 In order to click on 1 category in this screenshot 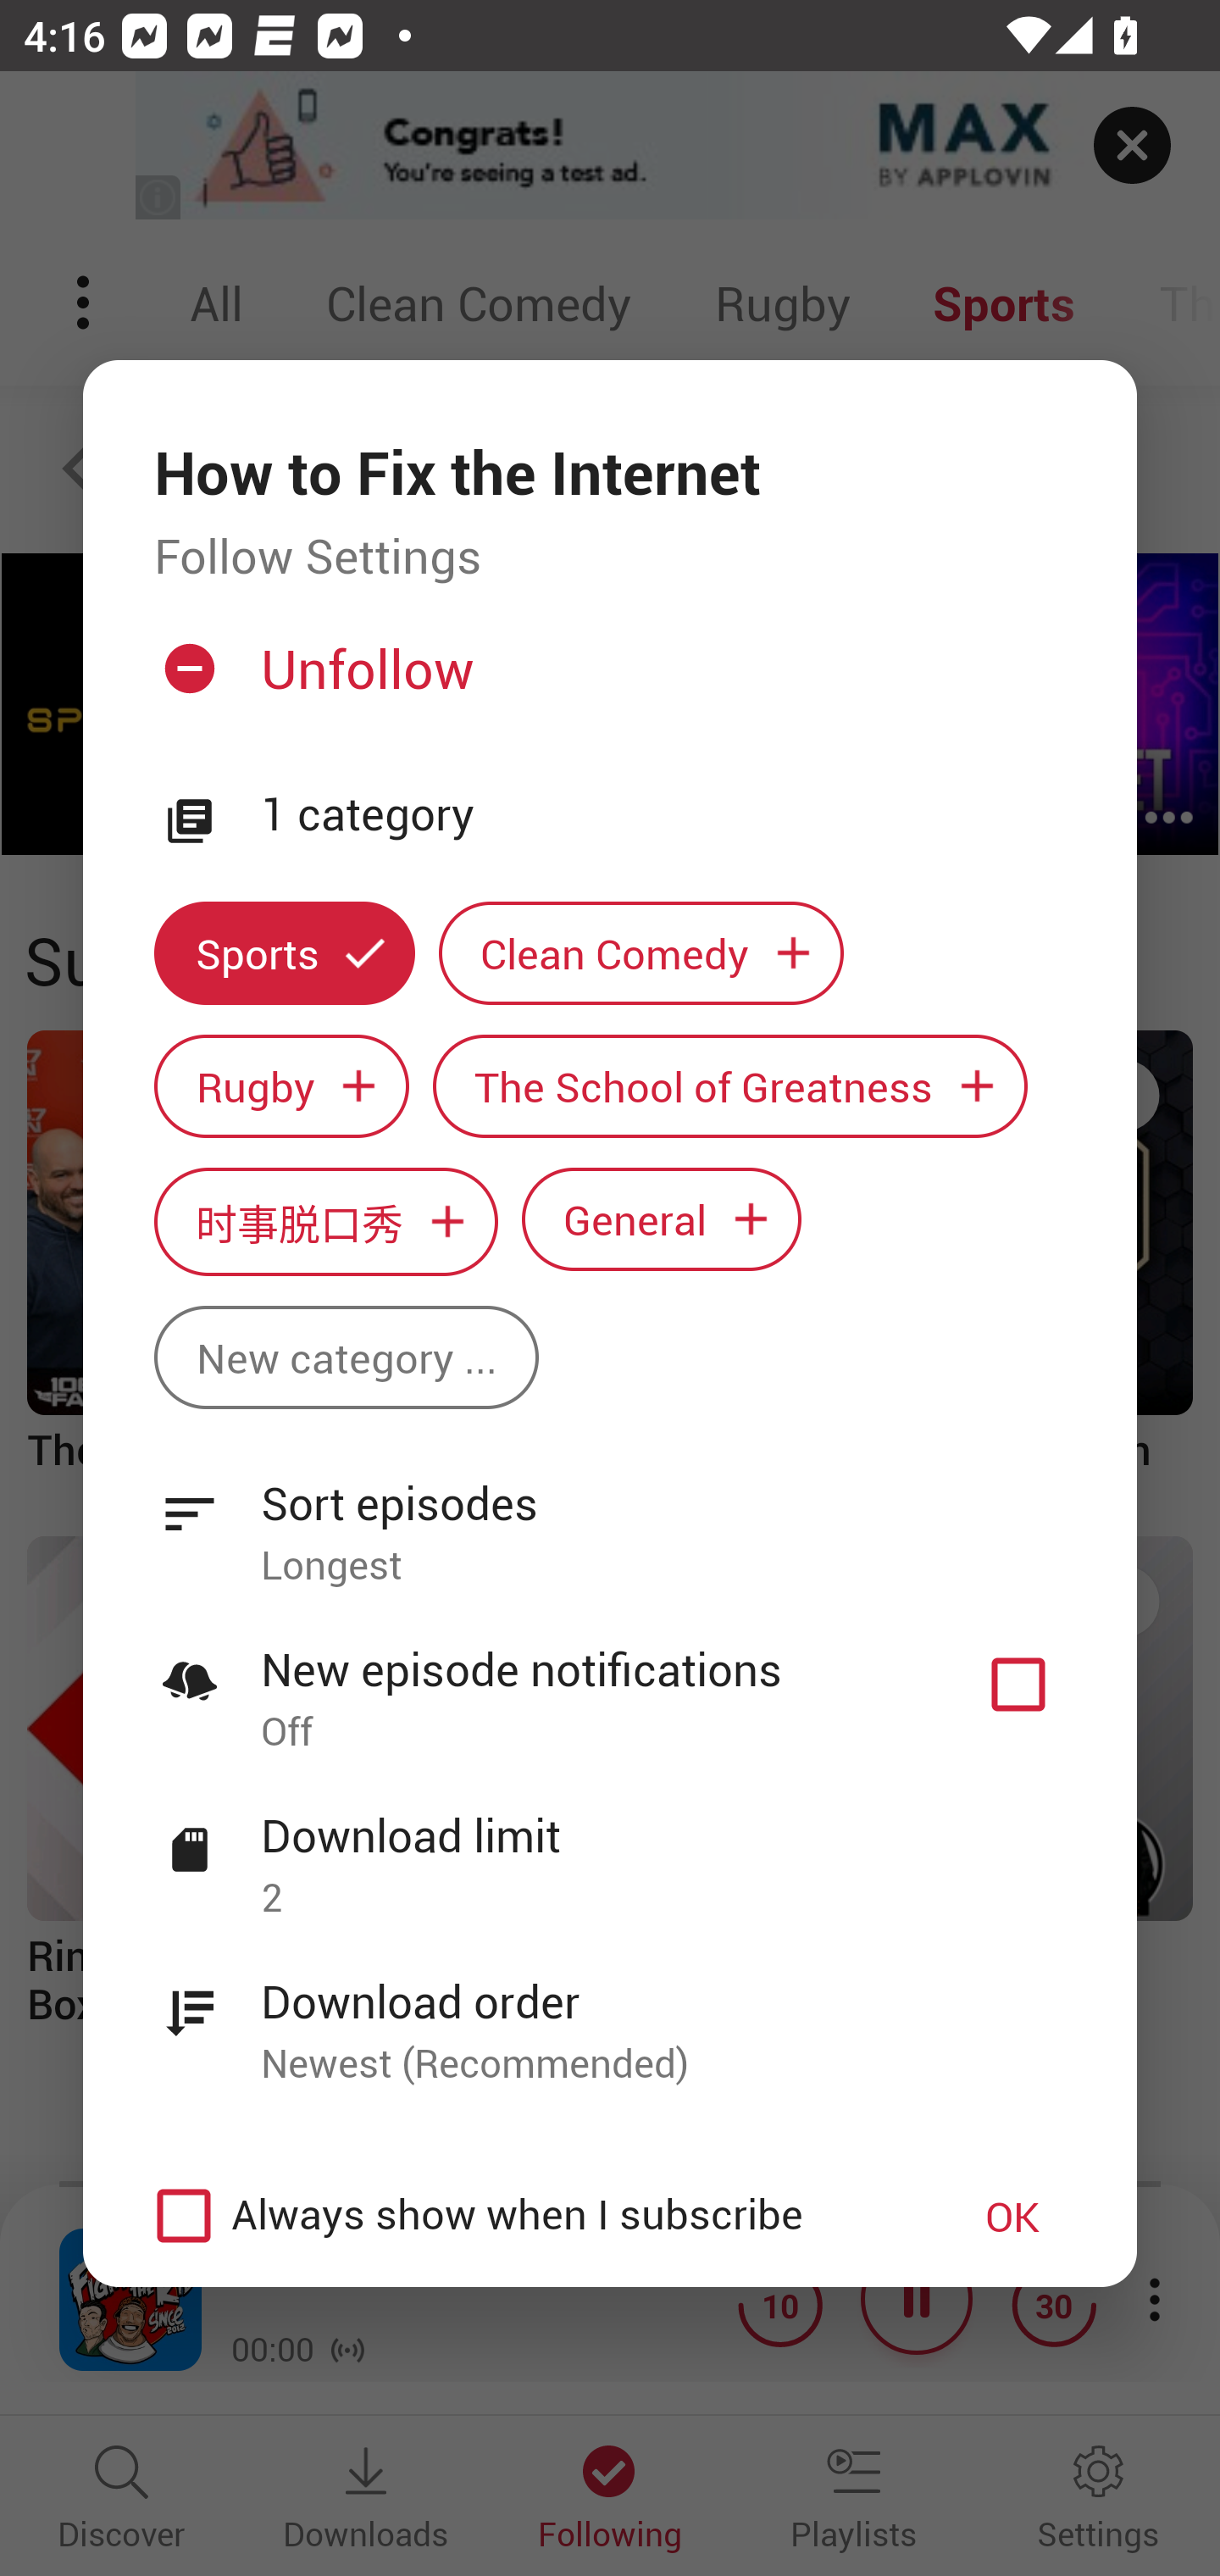, I will do `click(663, 815)`.